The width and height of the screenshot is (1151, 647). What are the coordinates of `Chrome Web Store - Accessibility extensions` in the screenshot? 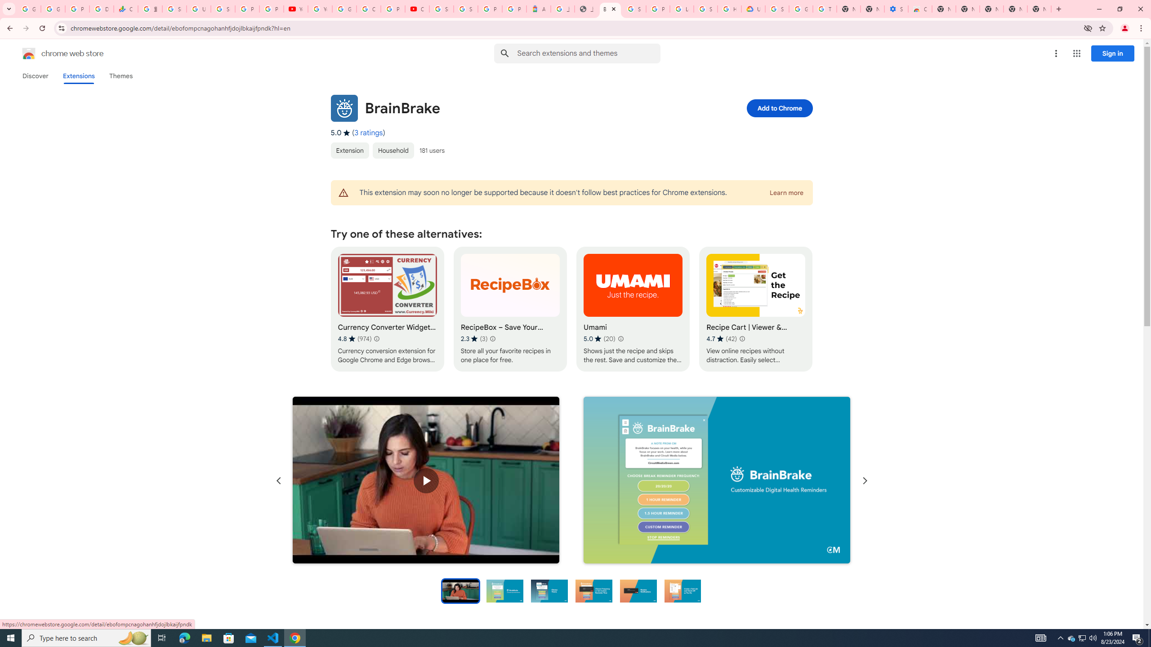 It's located at (920, 9).